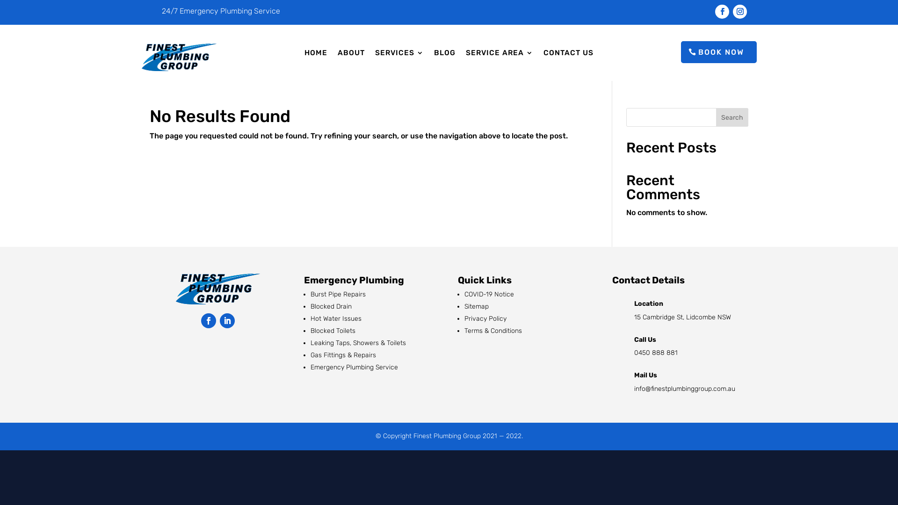  What do you see at coordinates (333, 331) in the screenshot?
I see `Blocked Toilets` at bounding box center [333, 331].